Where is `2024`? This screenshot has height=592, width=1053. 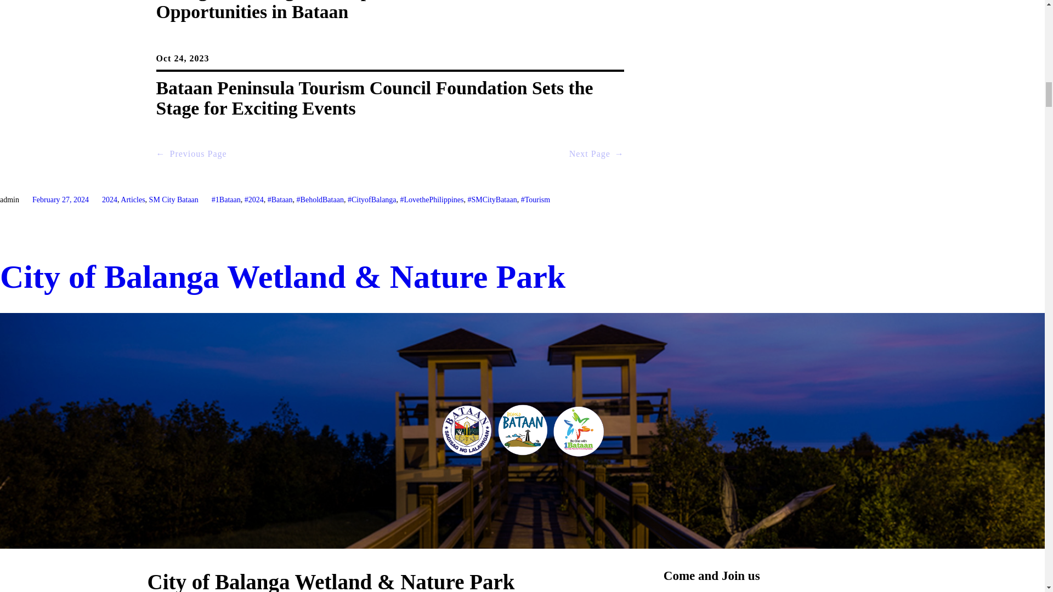
2024 is located at coordinates (110, 200).